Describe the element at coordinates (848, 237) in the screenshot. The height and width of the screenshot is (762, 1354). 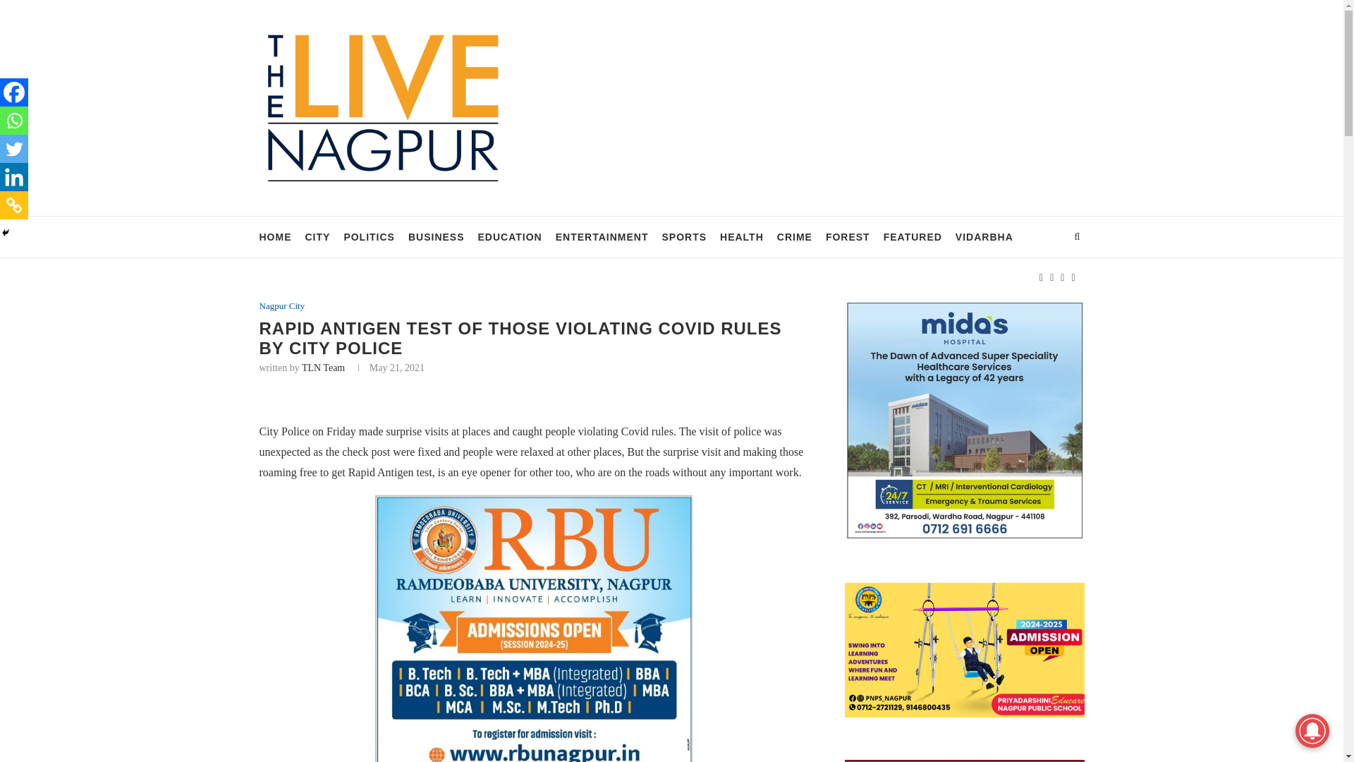
I see `FOREST` at that location.